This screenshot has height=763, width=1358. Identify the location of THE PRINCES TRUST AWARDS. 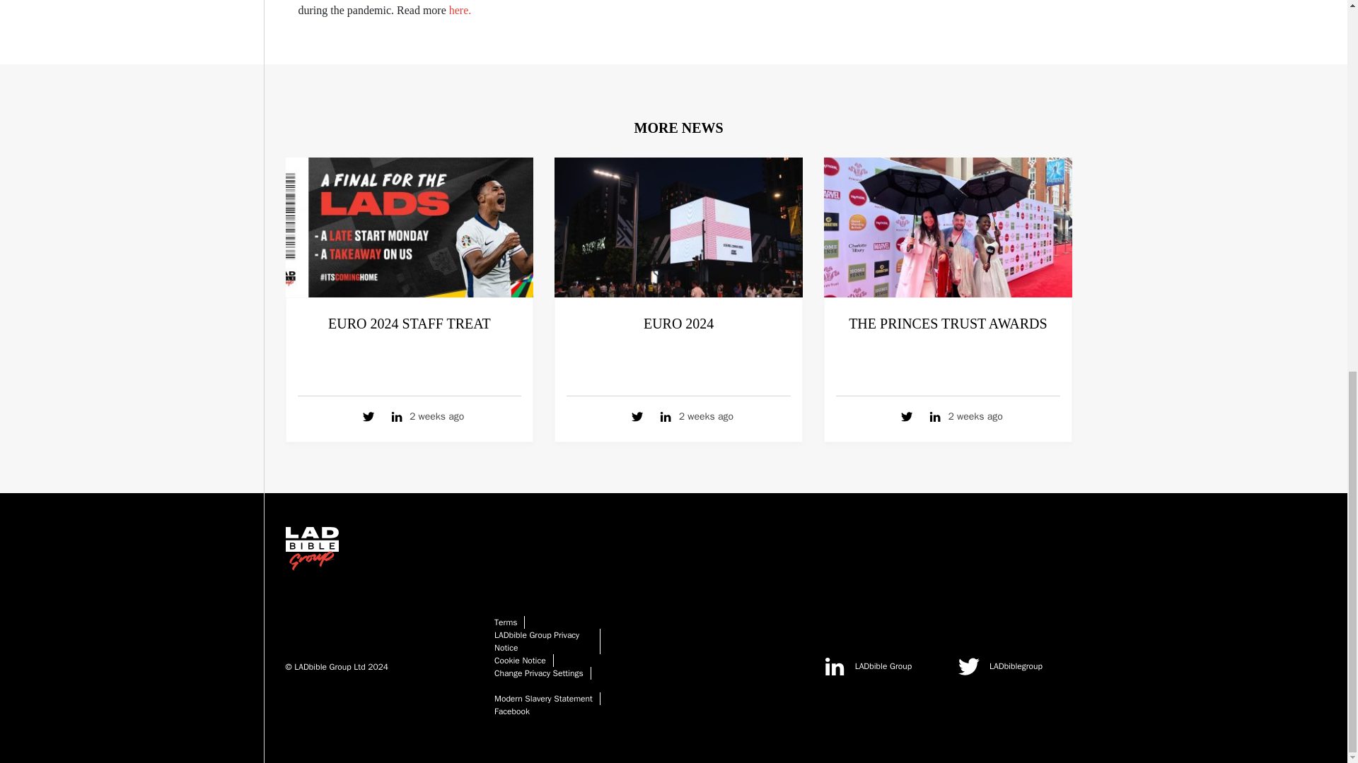
(948, 324).